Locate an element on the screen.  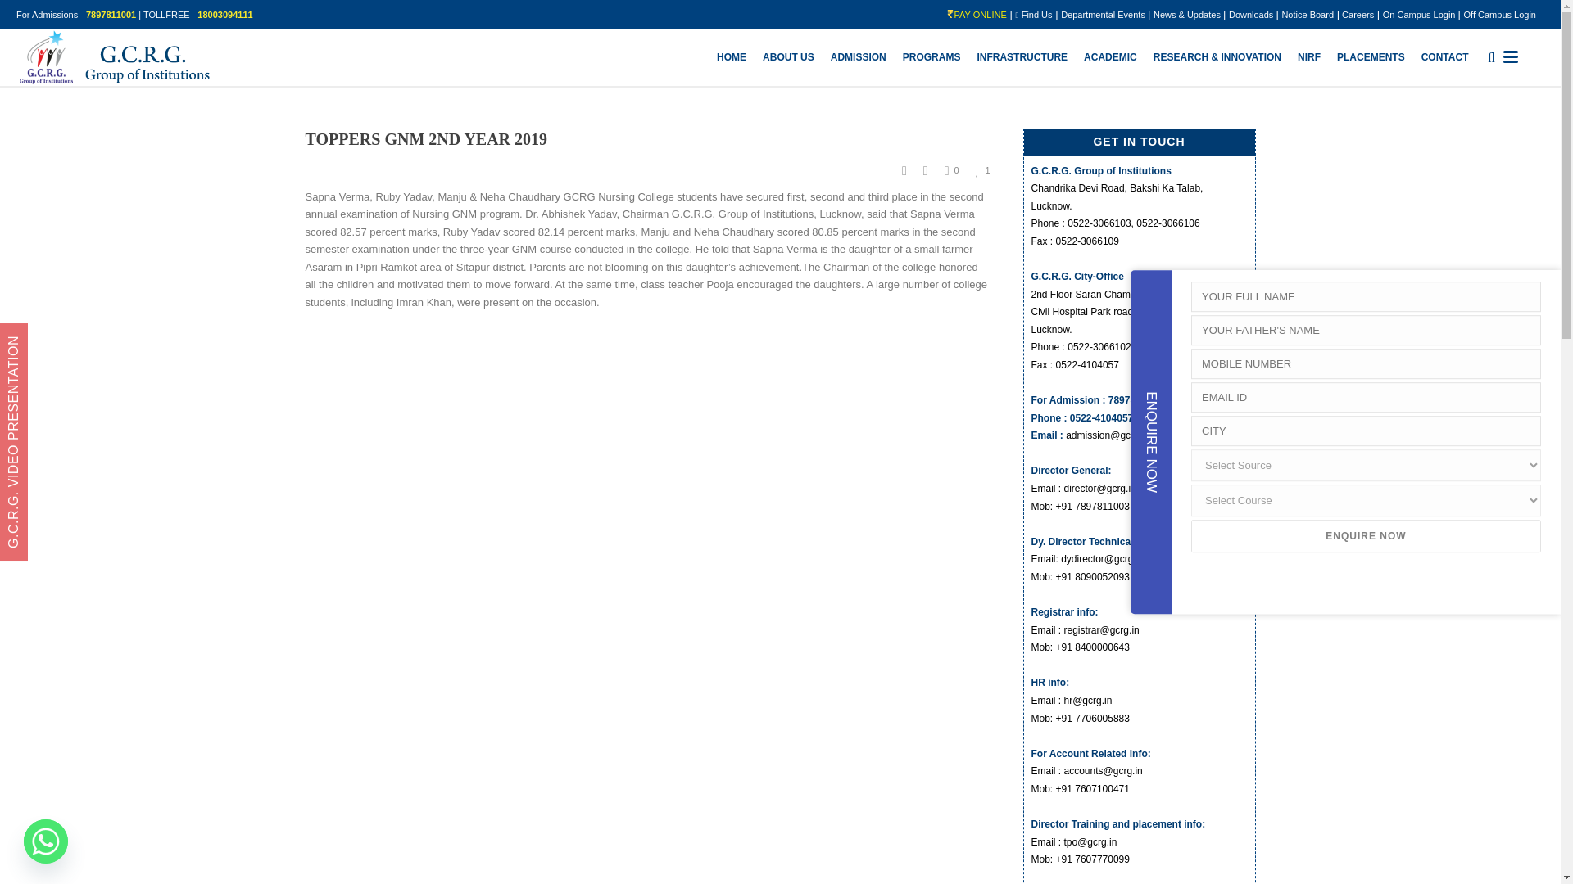
ACADEMIC is located at coordinates (1110, 58).